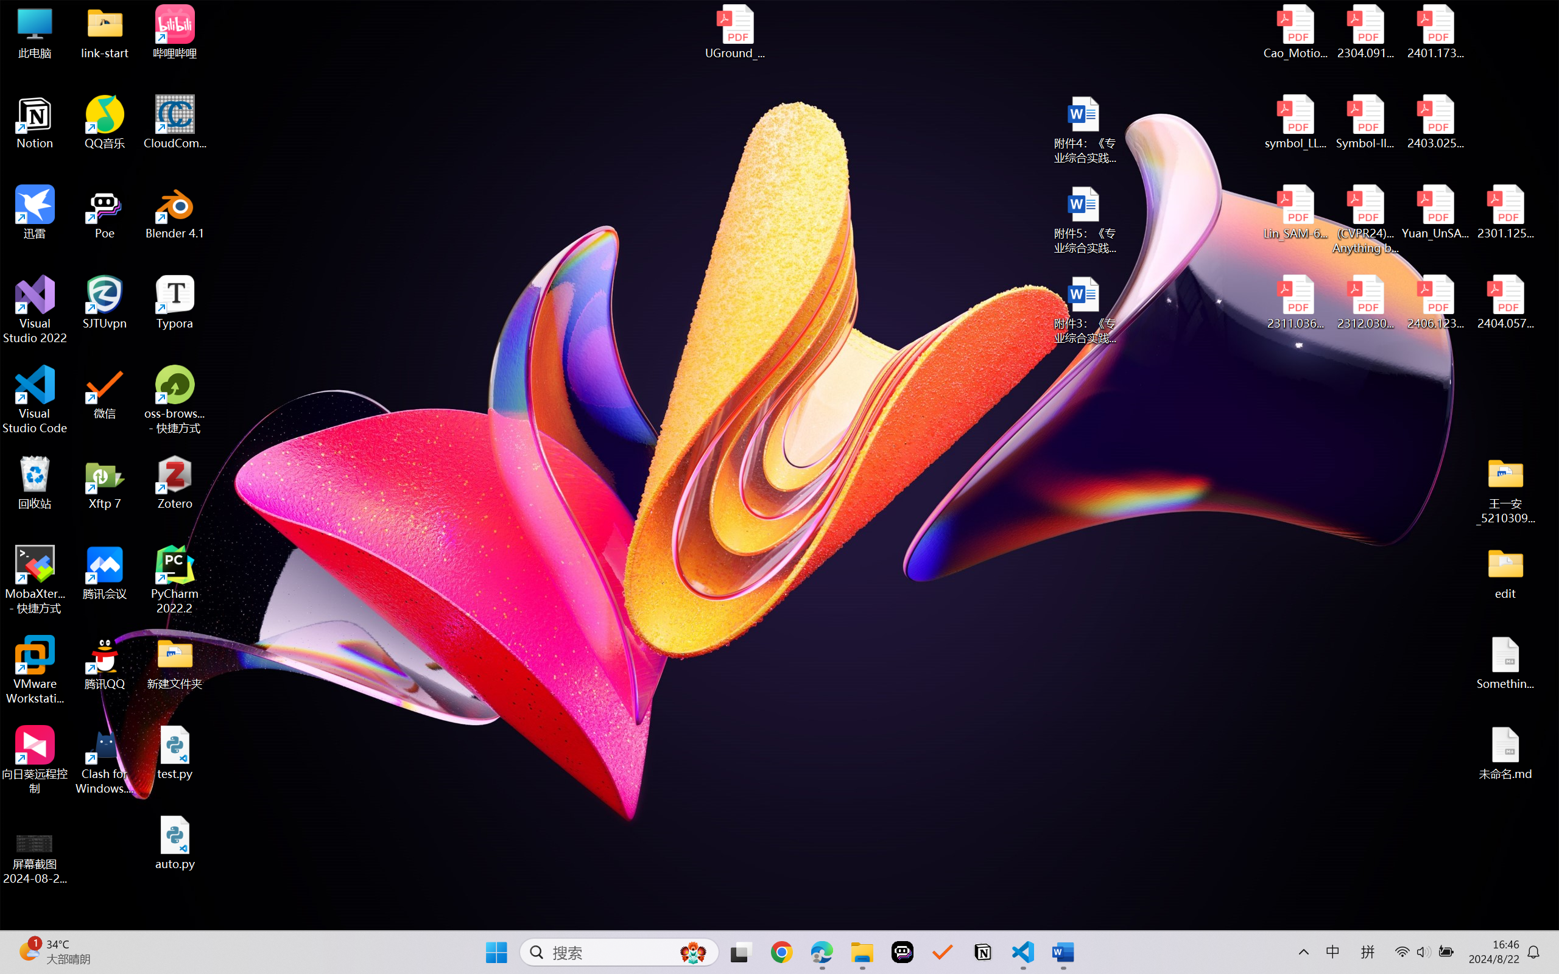 The width and height of the screenshot is (1559, 974). I want to click on test.py, so click(175, 752).